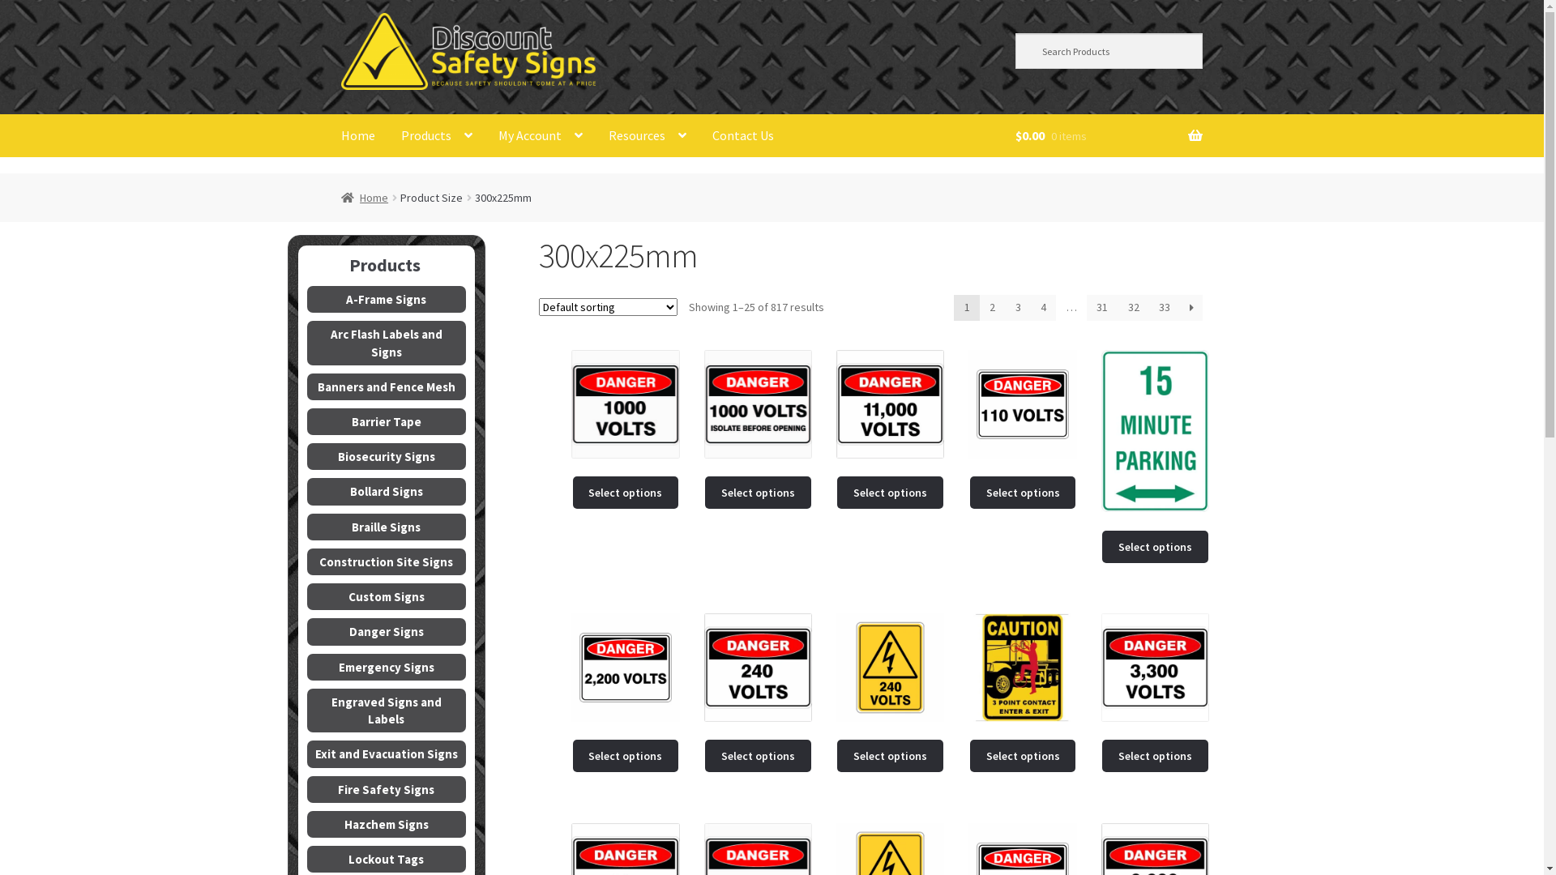  Describe the element at coordinates (1044, 308) in the screenshot. I see `4` at that location.